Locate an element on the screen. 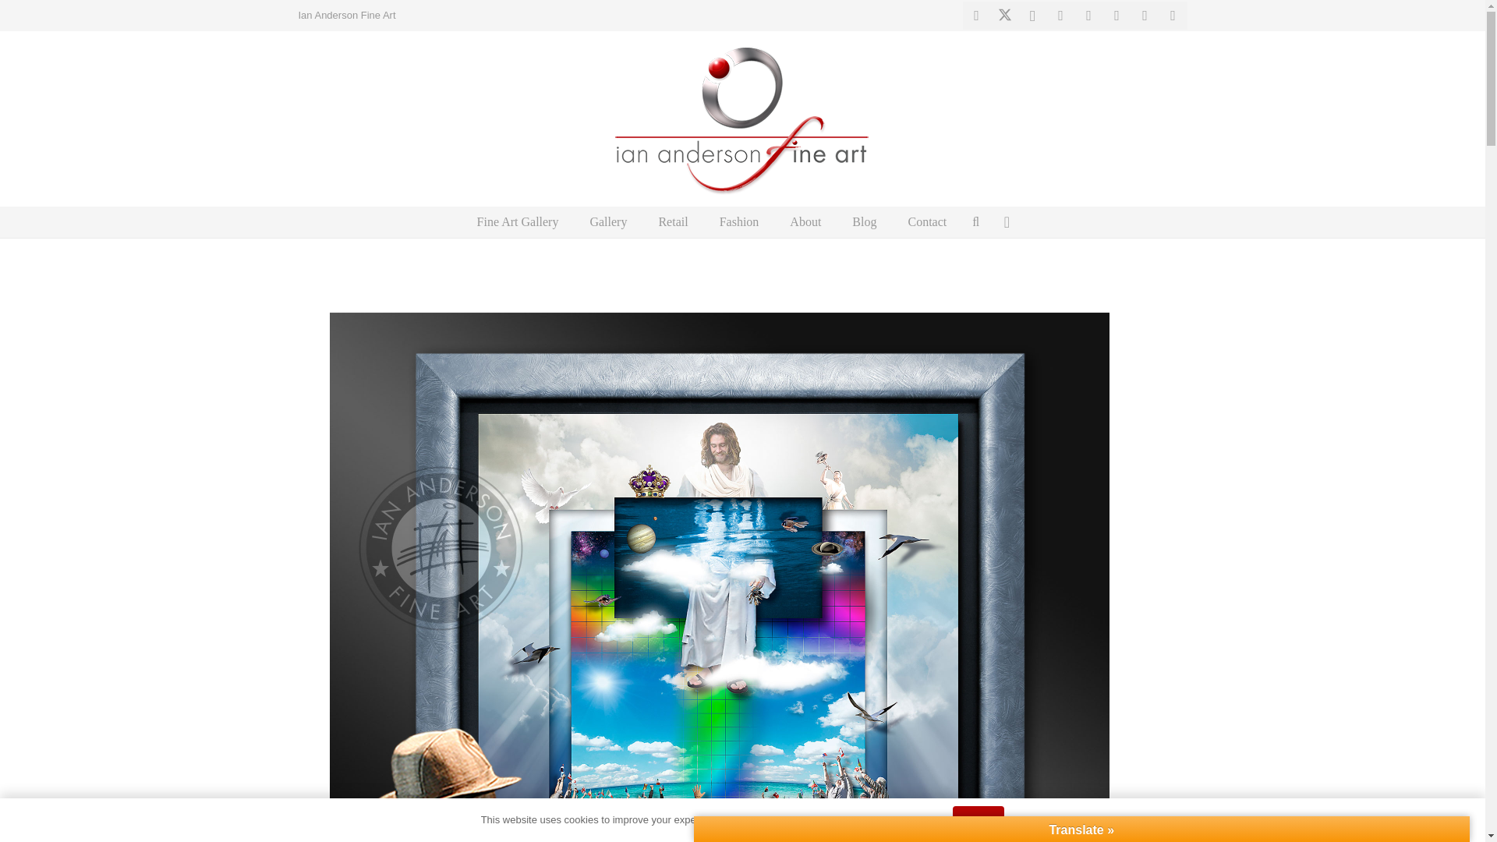 This screenshot has width=1497, height=842. Google is located at coordinates (1117, 16).